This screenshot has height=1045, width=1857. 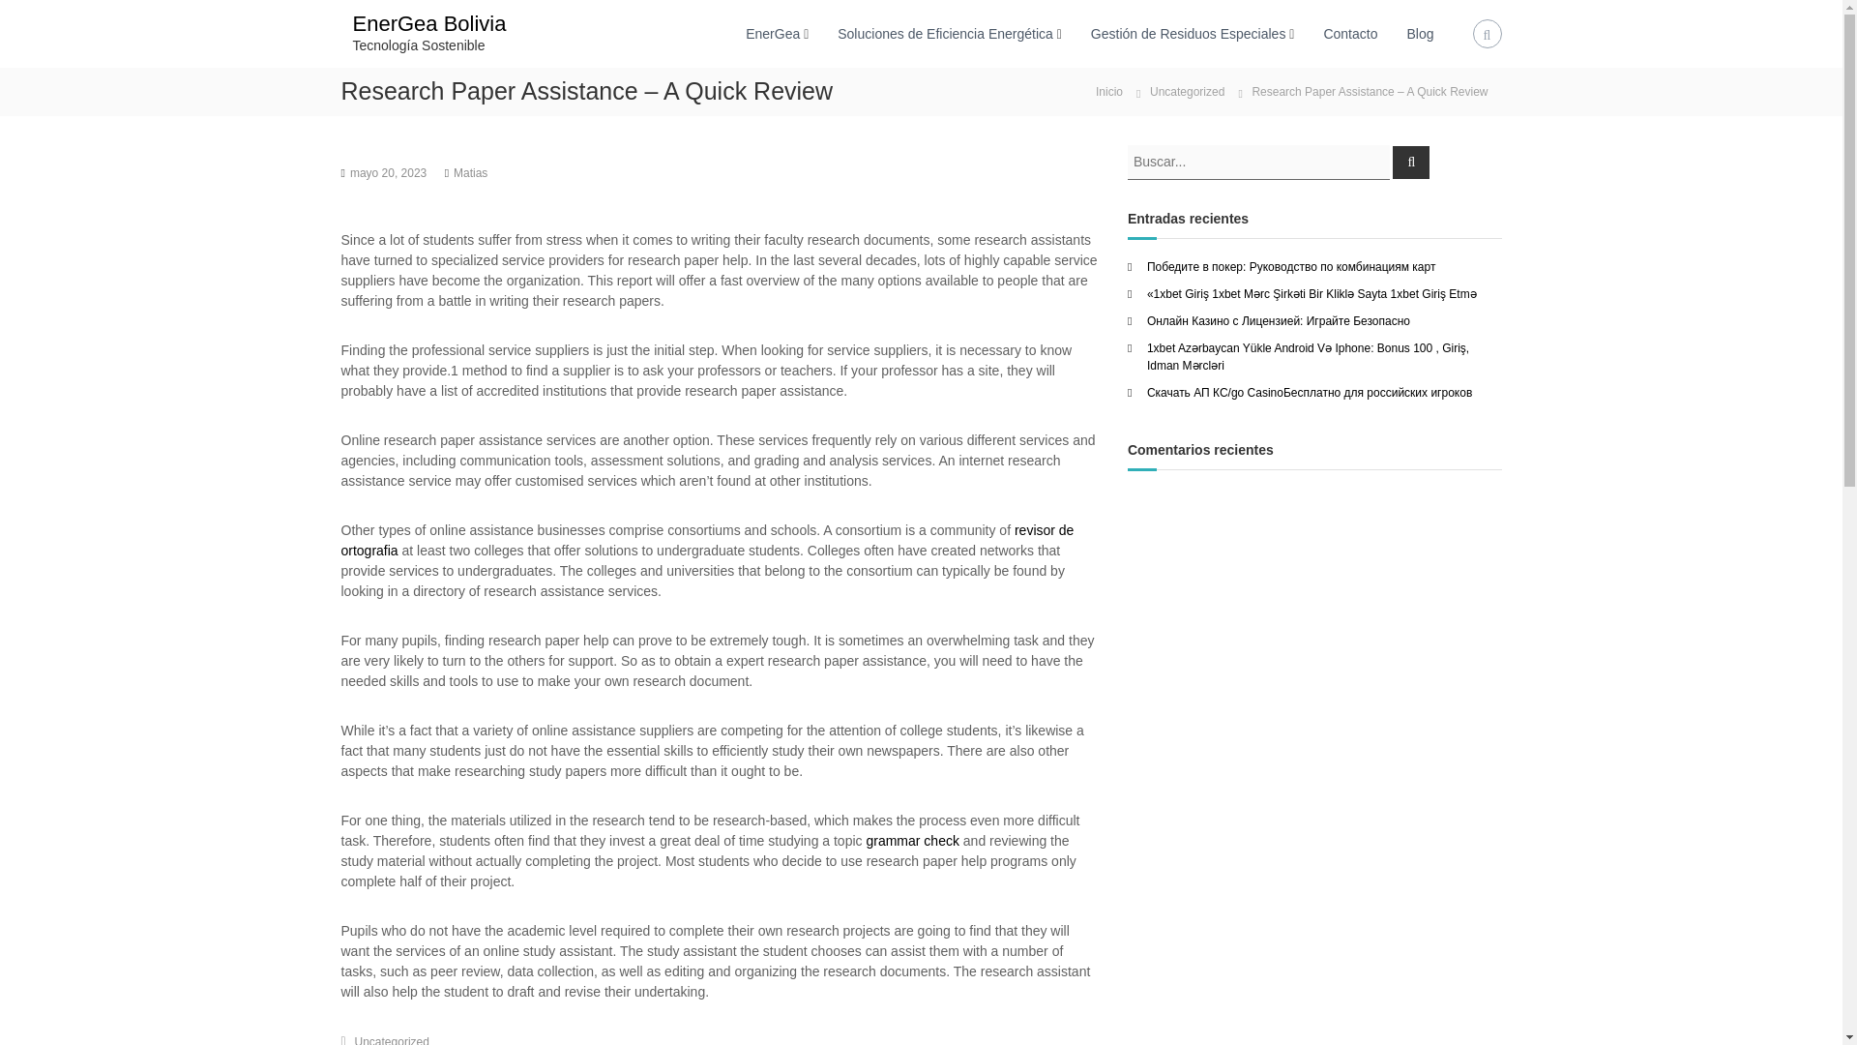 I want to click on Blog, so click(x=1420, y=33).